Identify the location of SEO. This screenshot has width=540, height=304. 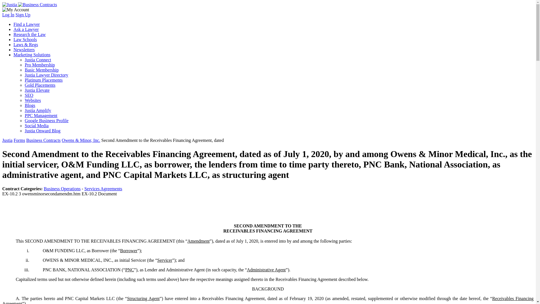
(29, 95).